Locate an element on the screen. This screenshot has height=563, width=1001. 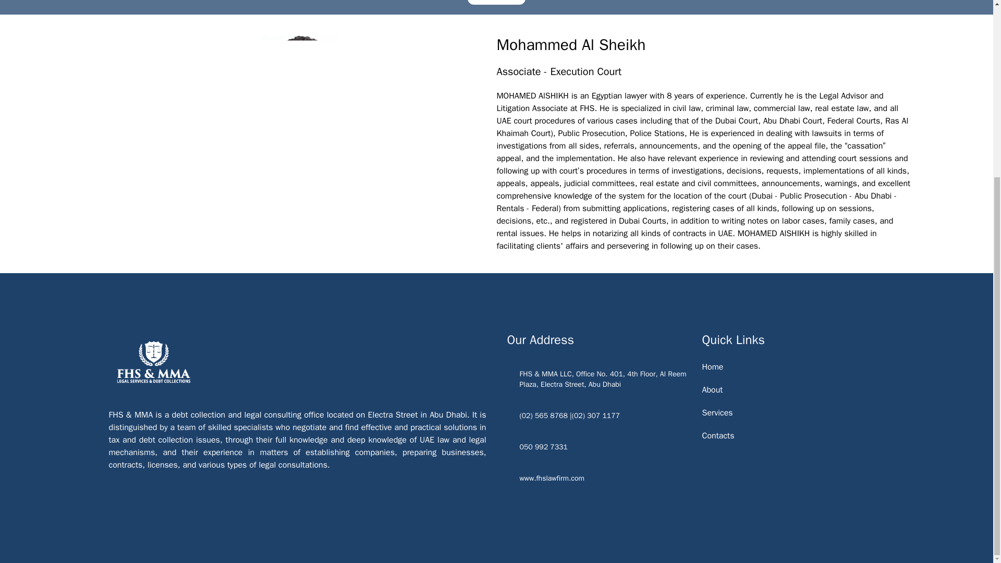
Services is located at coordinates (717, 413).